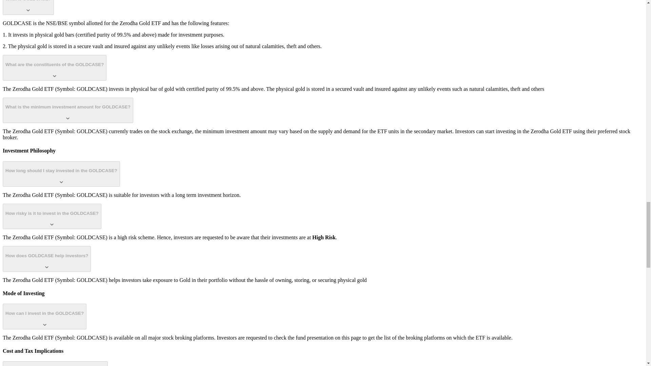 The height and width of the screenshot is (366, 651). What do you see at coordinates (61, 174) in the screenshot?
I see `How long should I stay invested in the GOLDCASE?` at bounding box center [61, 174].